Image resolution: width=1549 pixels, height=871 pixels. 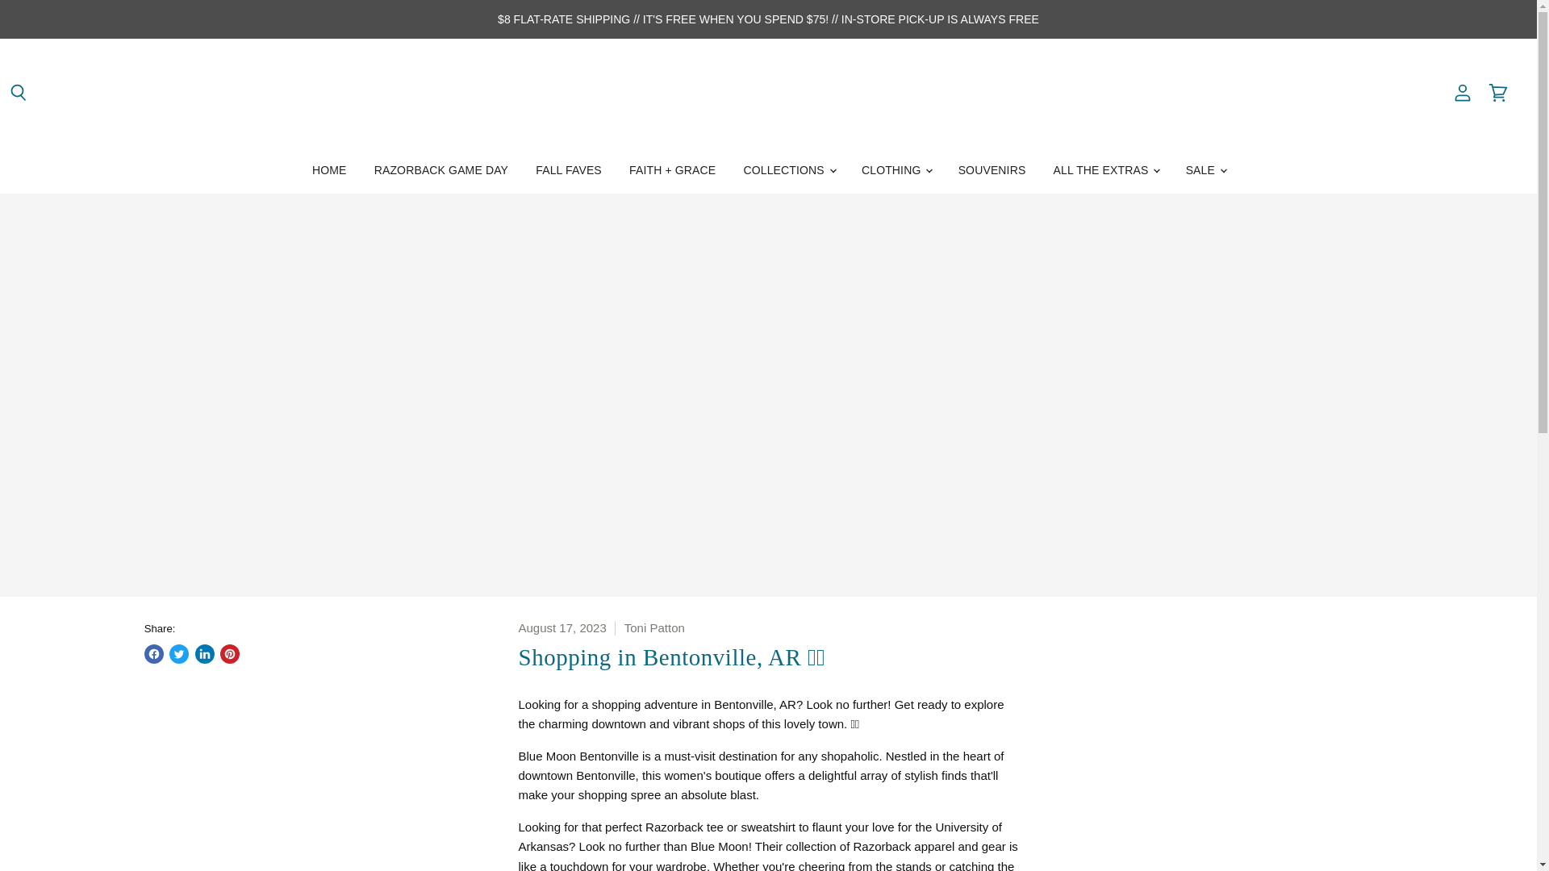 I want to click on View account, so click(x=1463, y=94).